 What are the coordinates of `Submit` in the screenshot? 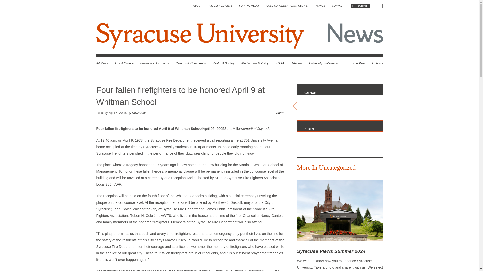 It's located at (360, 6).